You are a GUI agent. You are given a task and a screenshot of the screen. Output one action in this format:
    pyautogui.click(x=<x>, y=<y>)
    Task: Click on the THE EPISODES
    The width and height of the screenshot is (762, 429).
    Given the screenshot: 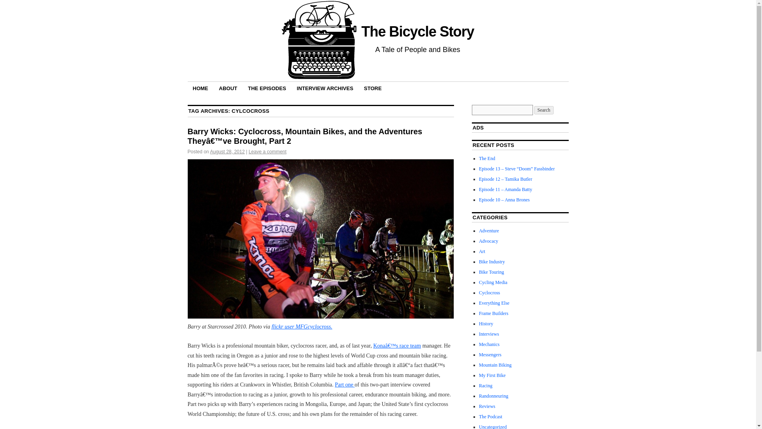 What is the action you would take?
    pyautogui.click(x=267, y=88)
    